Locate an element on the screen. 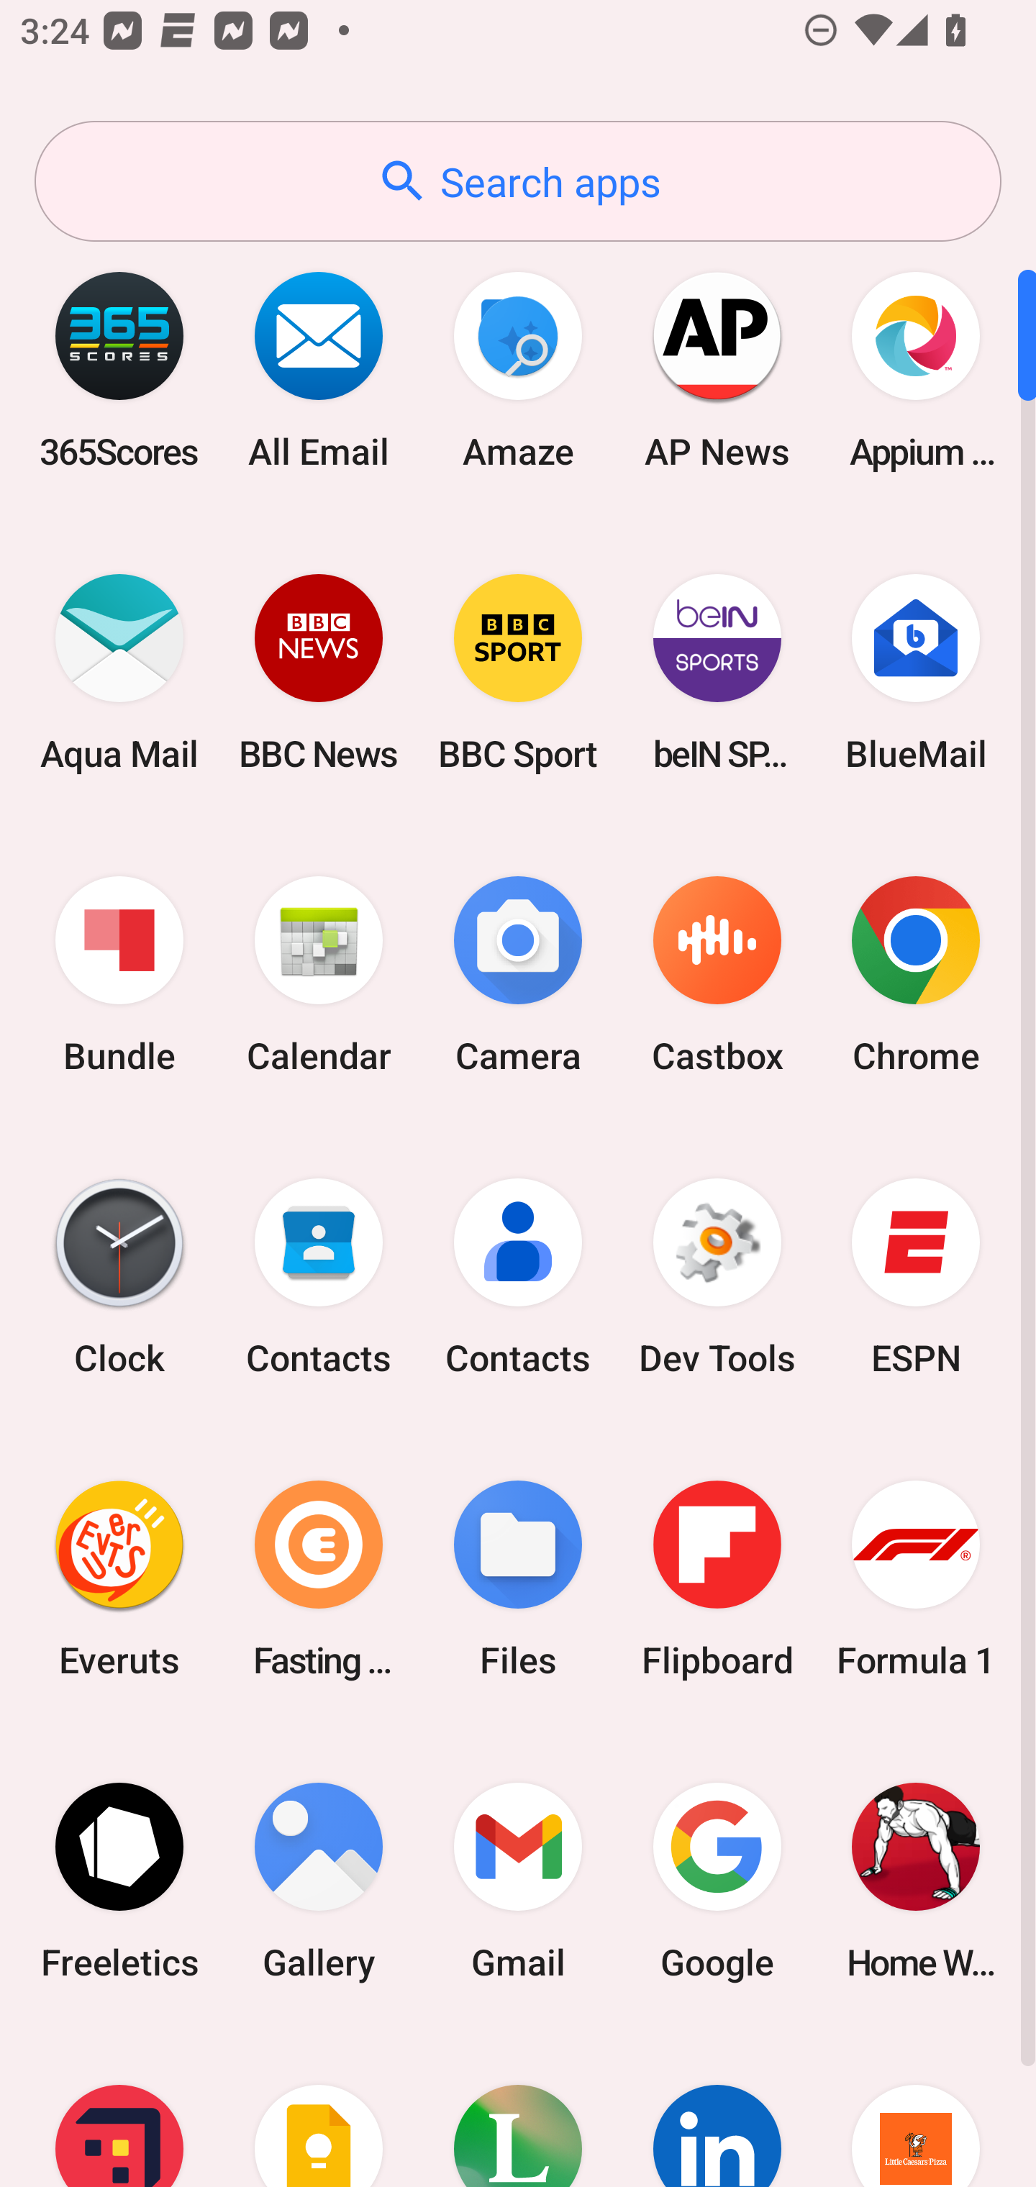  Dev Tools is located at coordinates (717, 1277).